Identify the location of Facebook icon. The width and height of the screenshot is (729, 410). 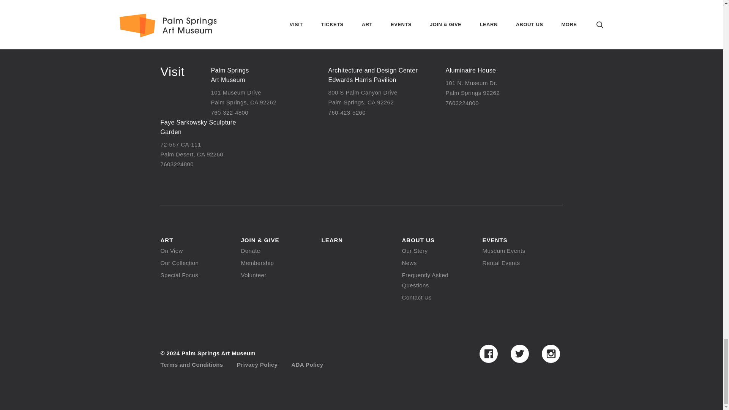
(488, 354).